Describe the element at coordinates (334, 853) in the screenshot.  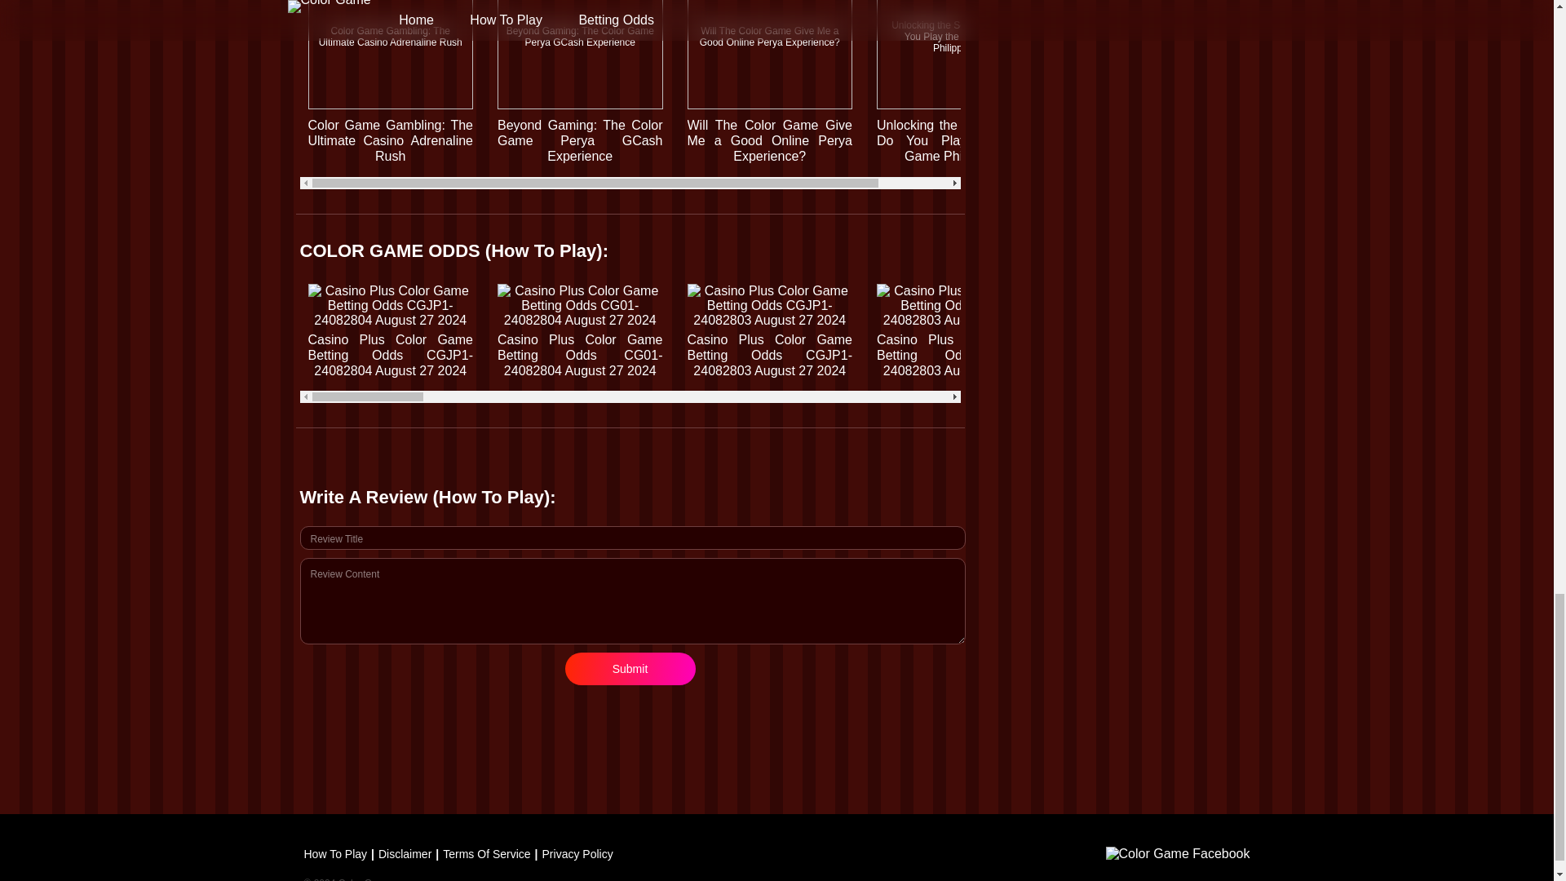
I see `How To Play` at that location.